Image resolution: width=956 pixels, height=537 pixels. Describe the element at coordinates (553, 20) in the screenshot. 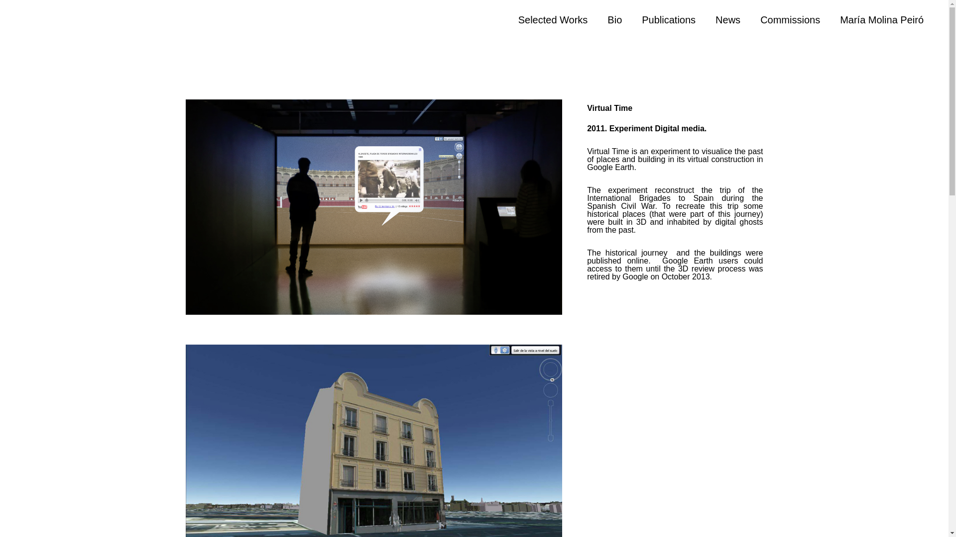

I see `Selected Works` at that location.